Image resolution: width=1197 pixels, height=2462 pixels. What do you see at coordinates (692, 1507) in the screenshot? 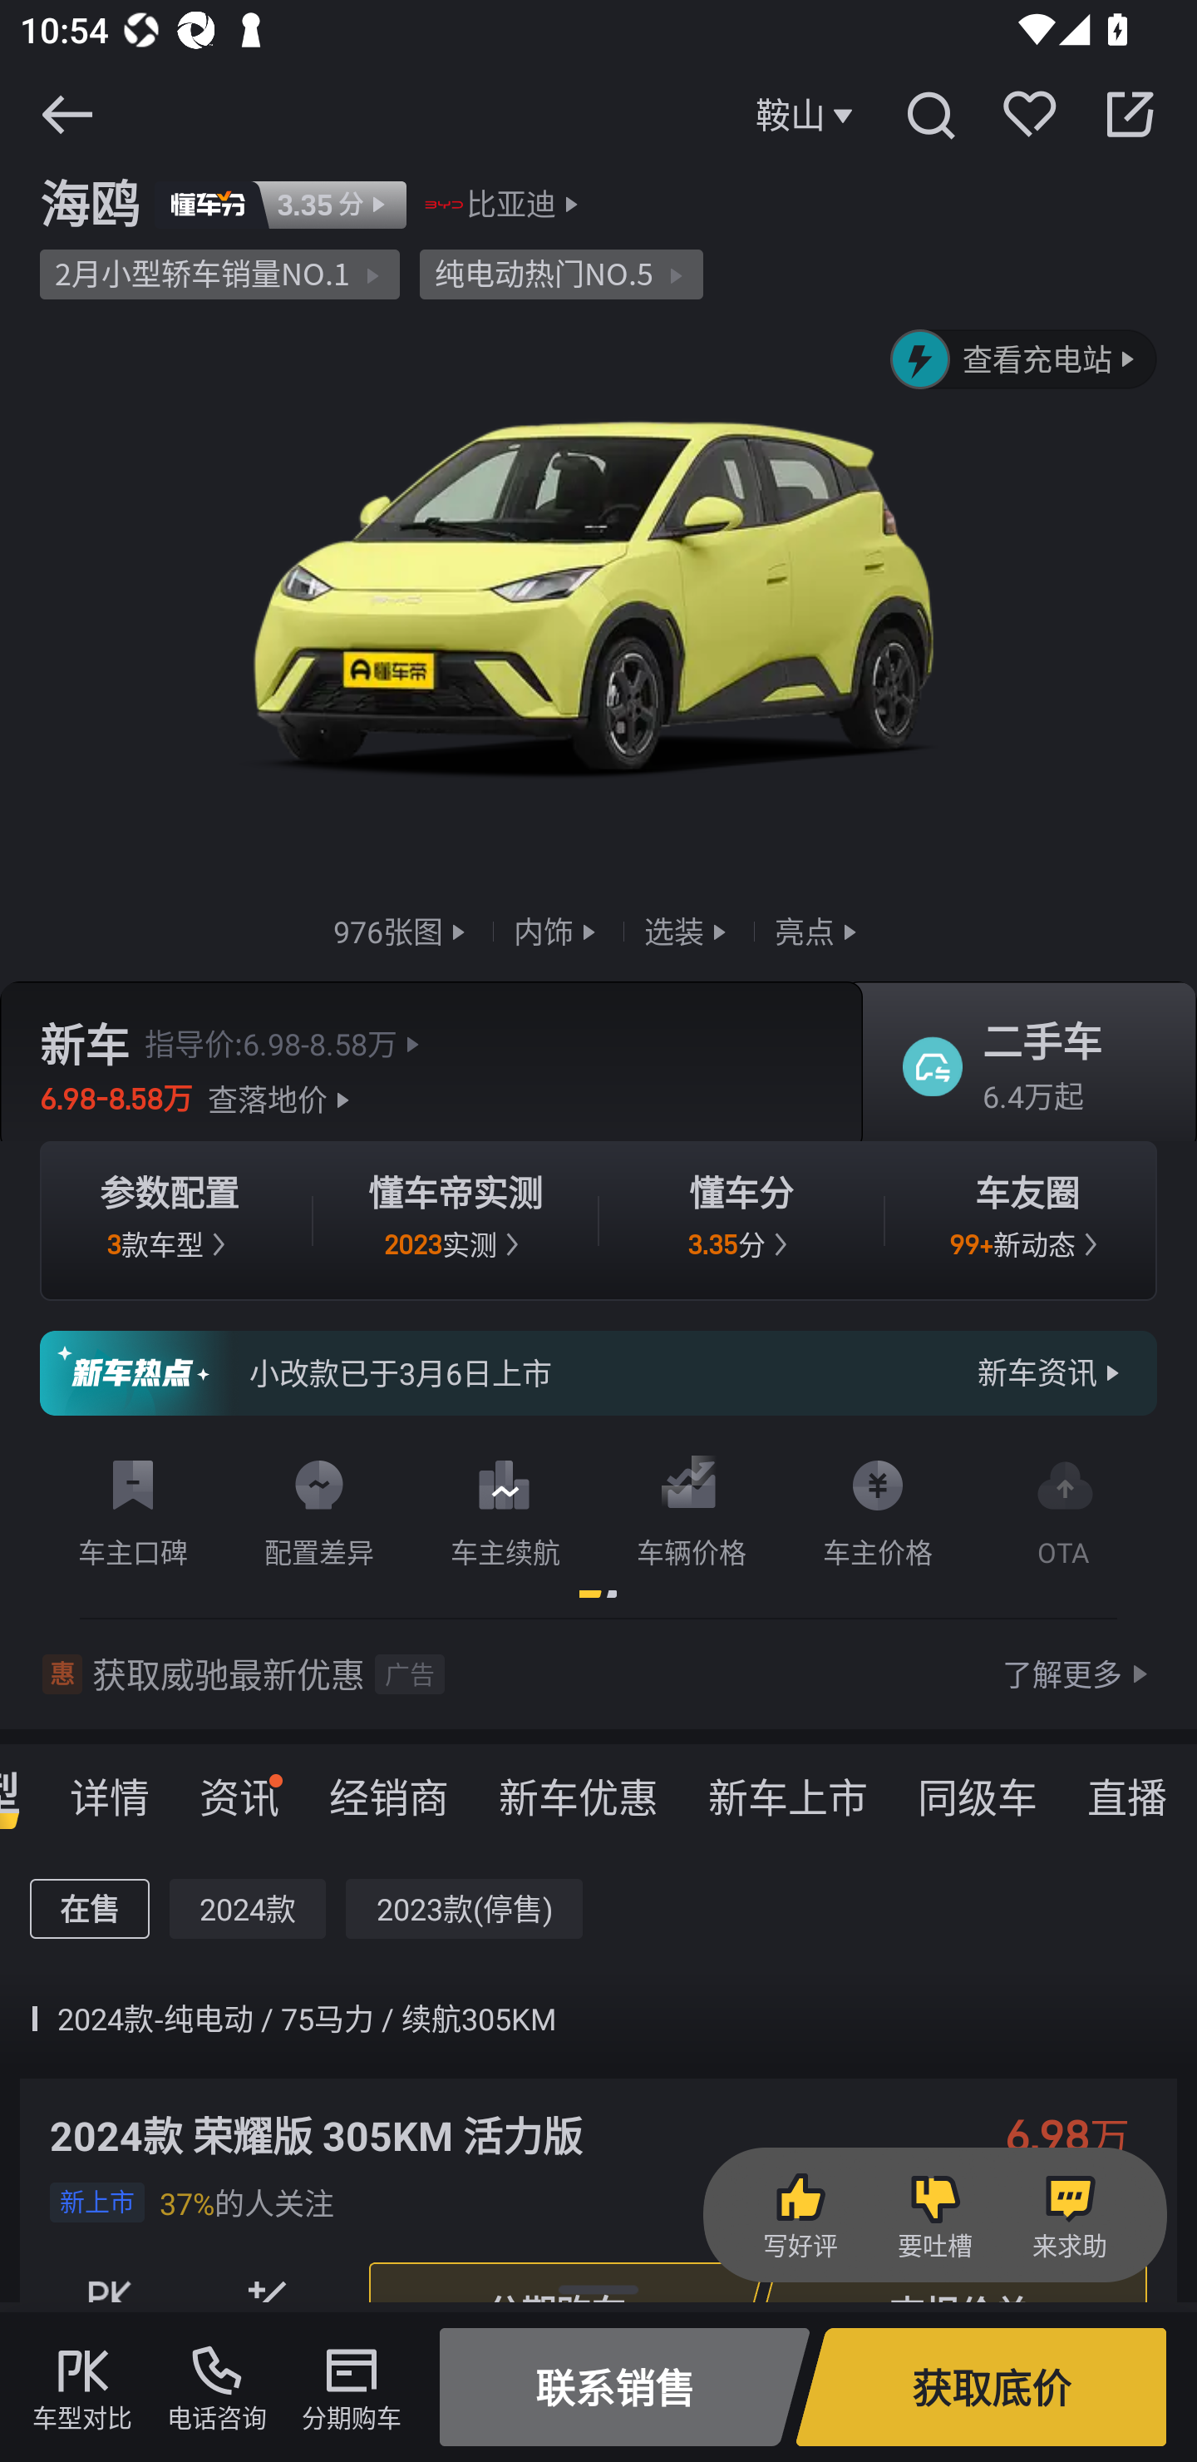
I see `车辆价格` at bounding box center [692, 1507].